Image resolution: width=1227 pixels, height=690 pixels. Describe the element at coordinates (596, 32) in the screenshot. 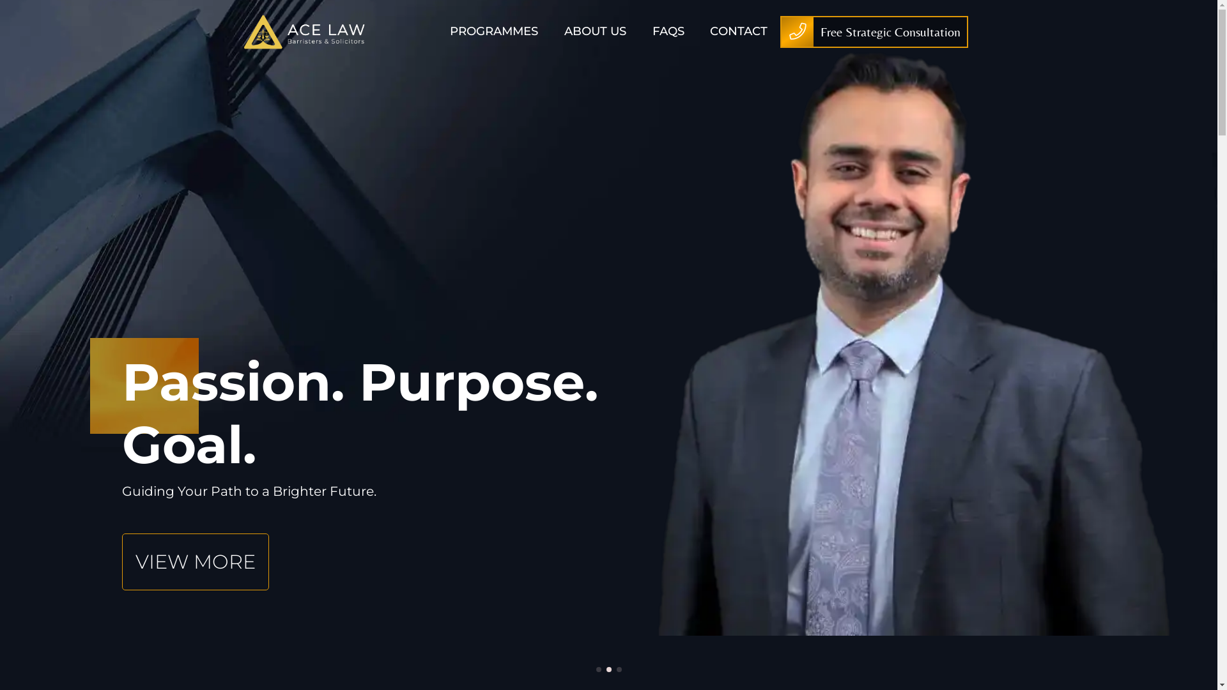

I see `ABOUT US` at that location.